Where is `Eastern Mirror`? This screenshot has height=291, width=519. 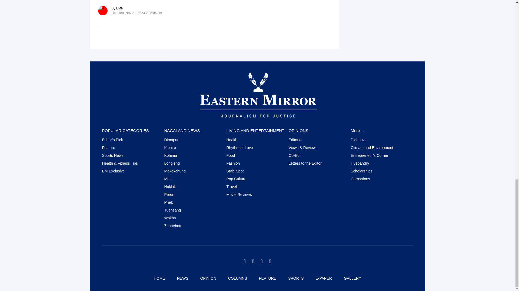
Eastern Mirror is located at coordinates (257, 94).